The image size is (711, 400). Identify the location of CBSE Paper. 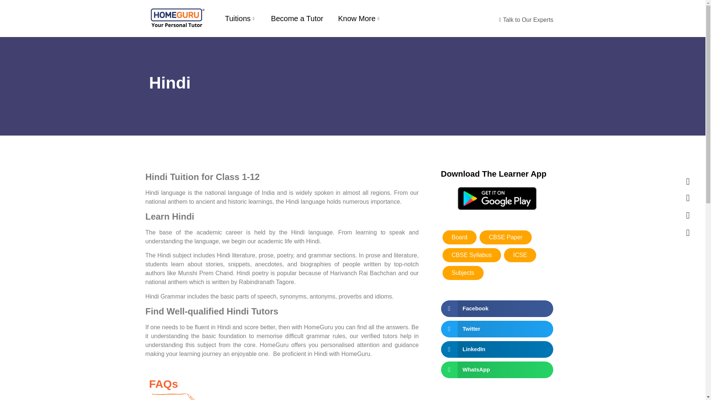
(505, 237).